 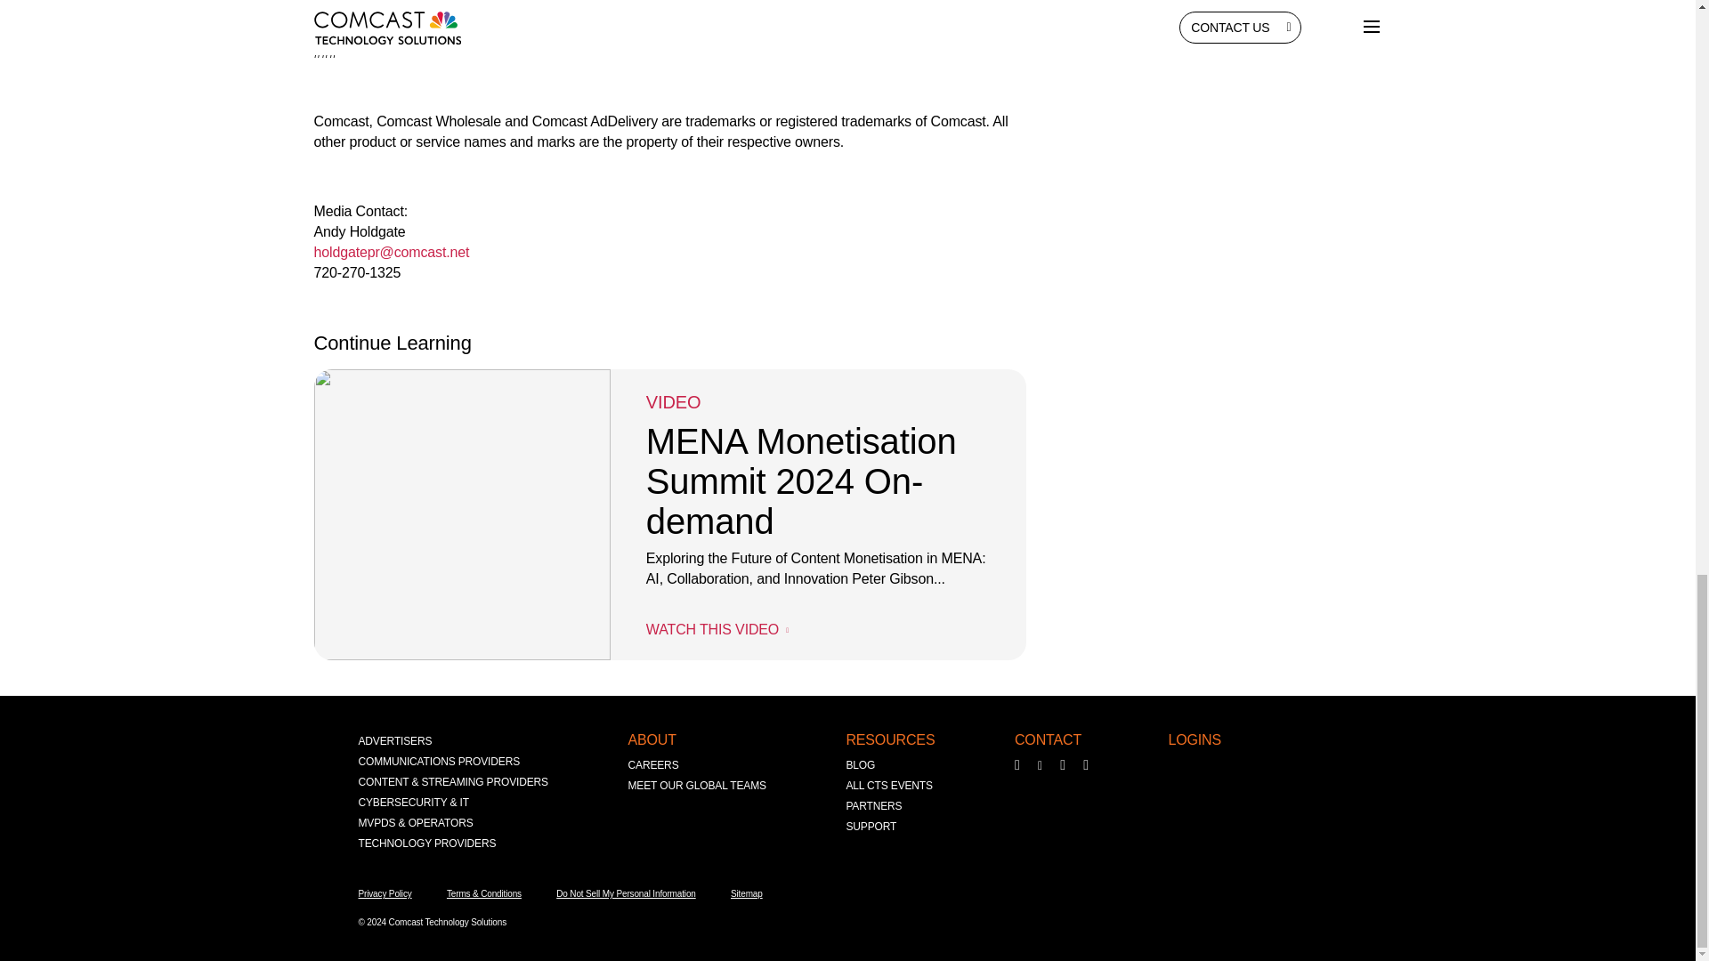 I want to click on BLOG, so click(x=860, y=765).